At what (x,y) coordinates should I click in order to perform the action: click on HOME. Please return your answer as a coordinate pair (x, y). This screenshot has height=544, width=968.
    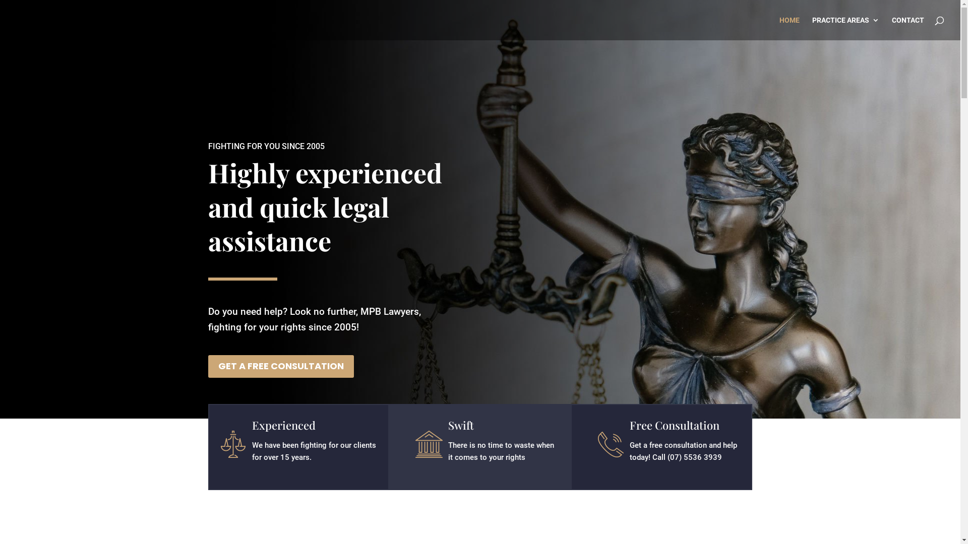
    Looking at the image, I should click on (790, 28).